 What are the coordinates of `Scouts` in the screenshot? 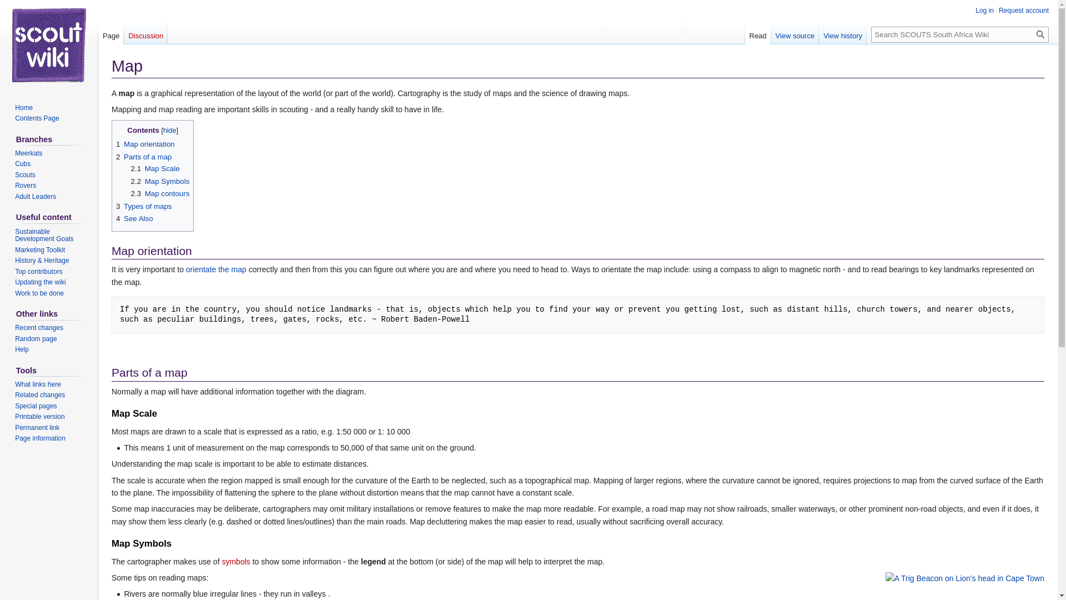 It's located at (24, 174).